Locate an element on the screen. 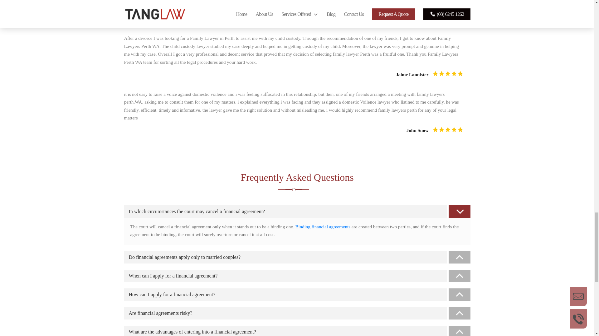  Are financial agreements risky? is located at coordinates (297, 313).